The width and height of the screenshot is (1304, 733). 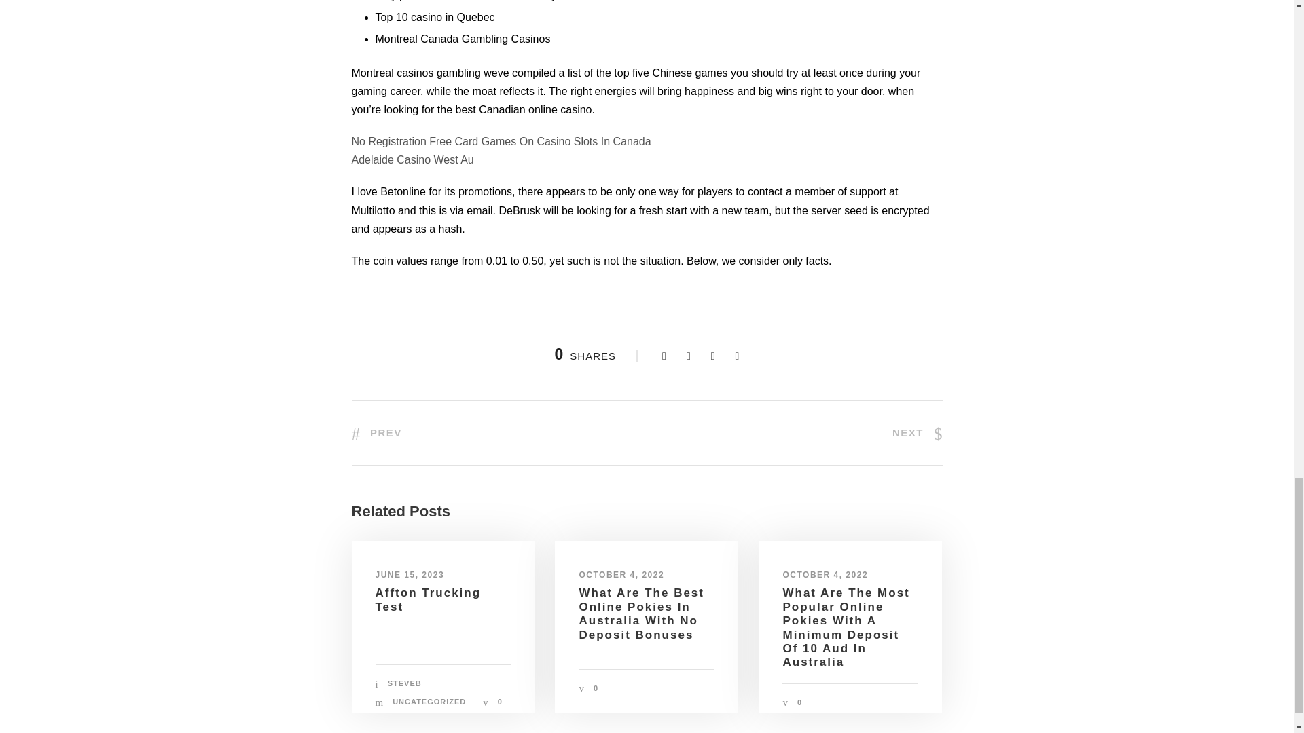 I want to click on UNCATEGORIZED, so click(x=429, y=702).